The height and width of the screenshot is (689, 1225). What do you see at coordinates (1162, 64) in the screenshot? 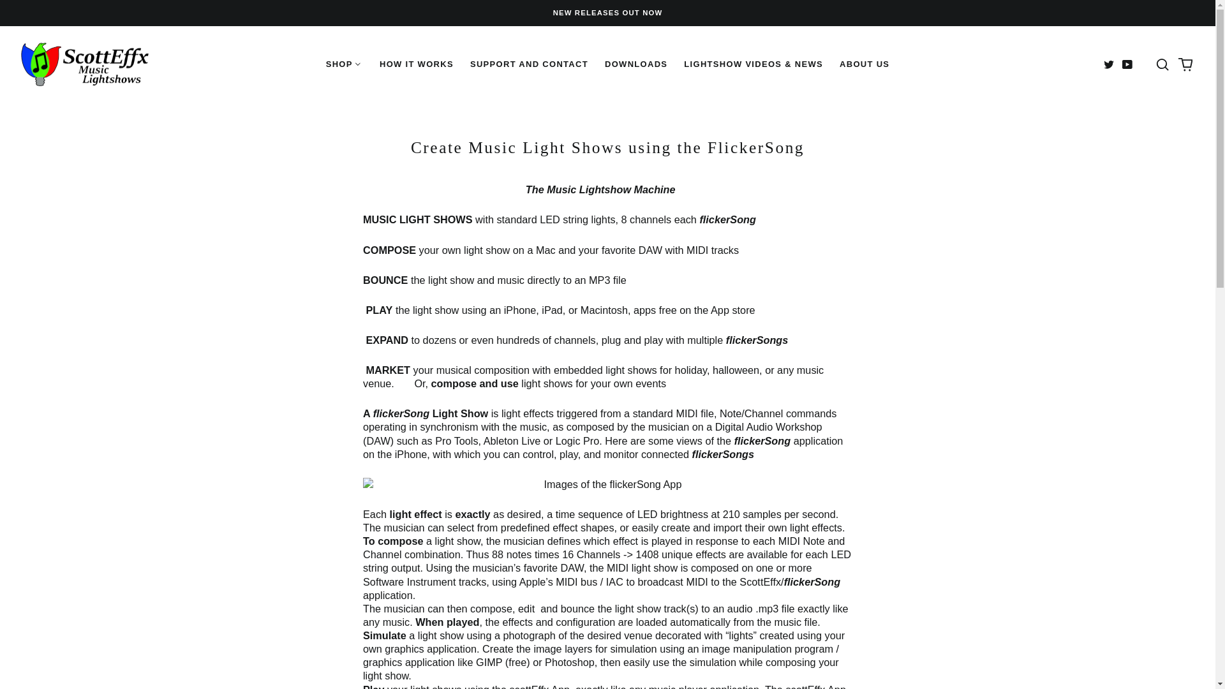
I see `Search our site` at bounding box center [1162, 64].